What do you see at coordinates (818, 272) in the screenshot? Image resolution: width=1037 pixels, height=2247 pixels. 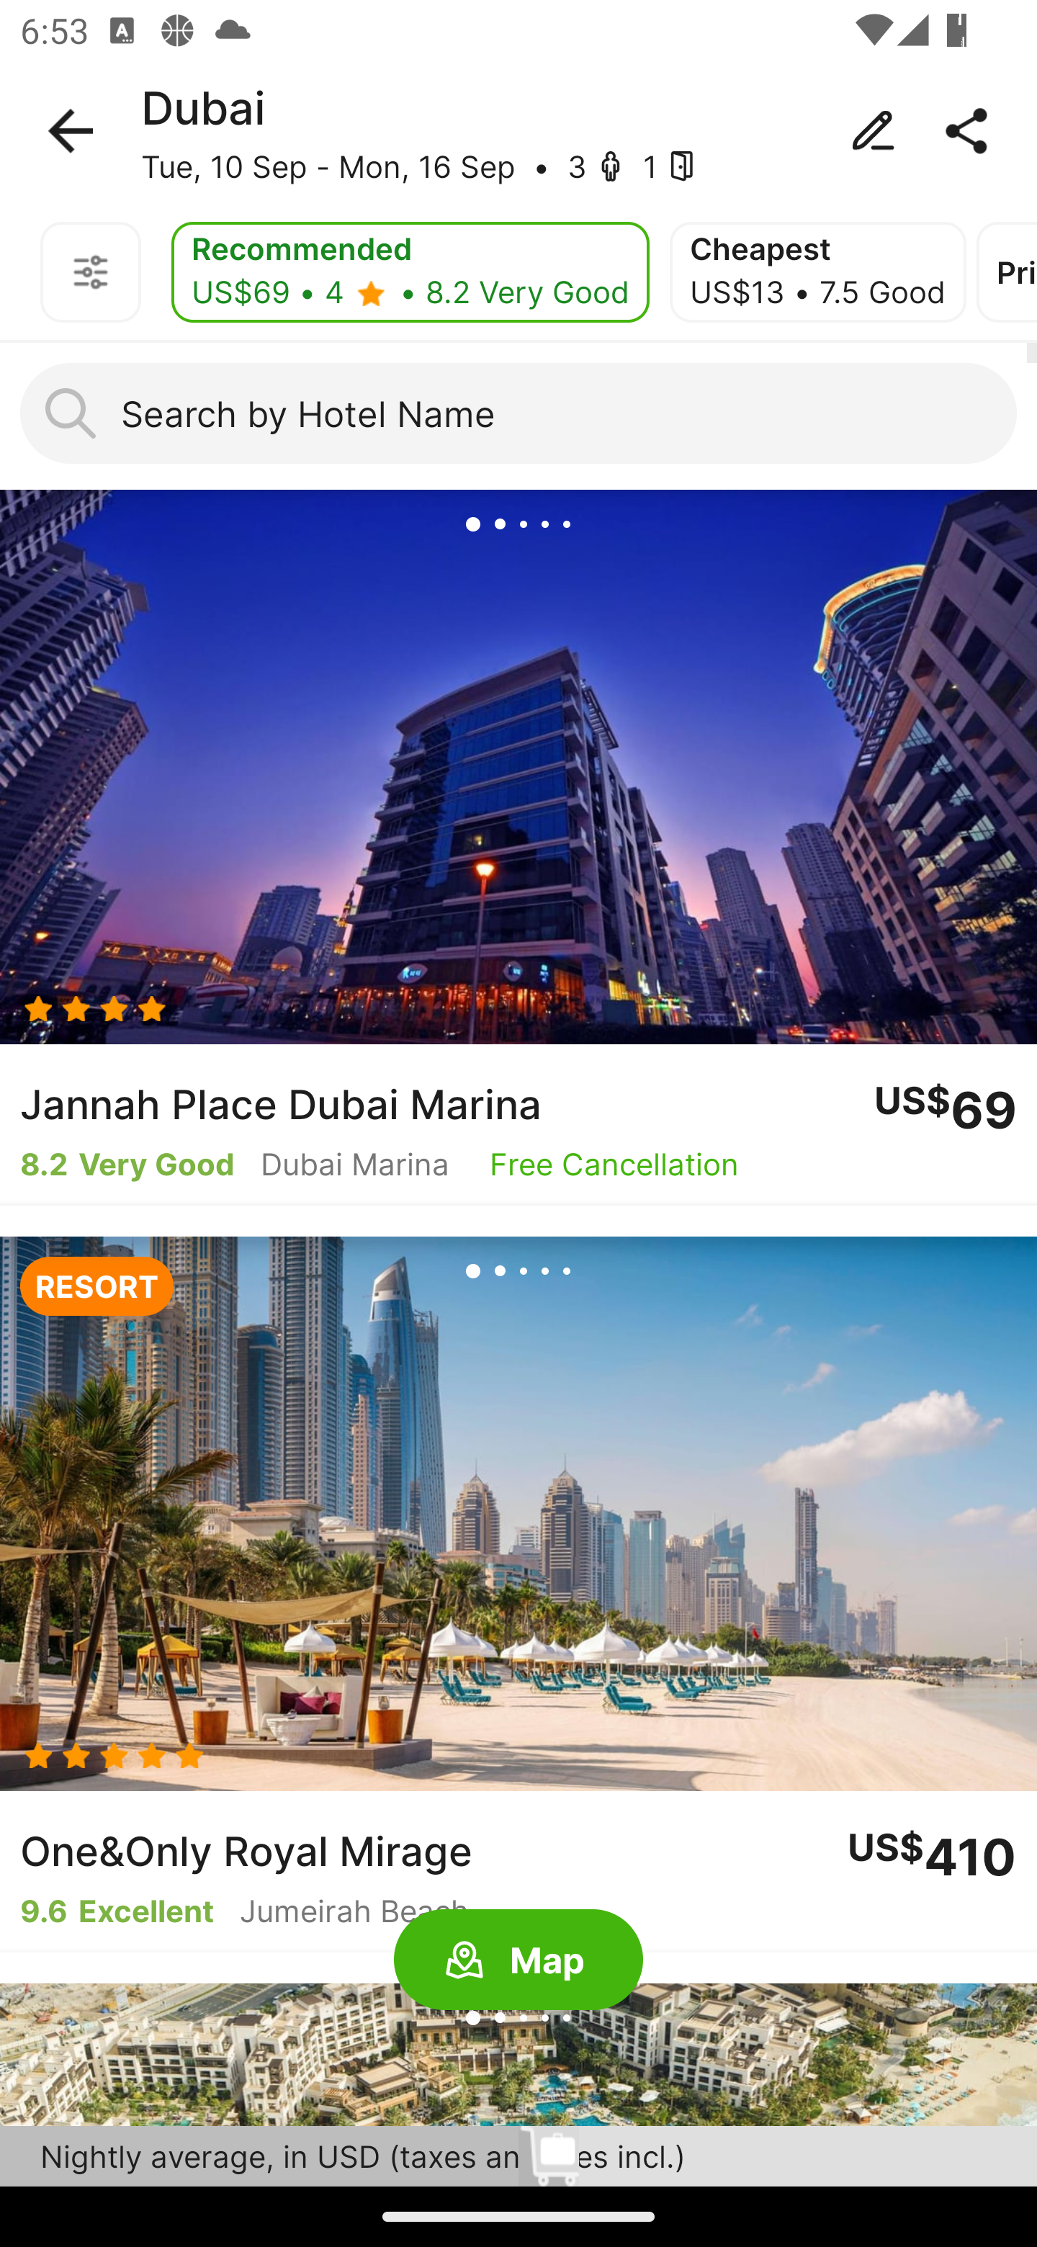 I see `Cheapest US$13  • 7.5 Good` at bounding box center [818, 272].